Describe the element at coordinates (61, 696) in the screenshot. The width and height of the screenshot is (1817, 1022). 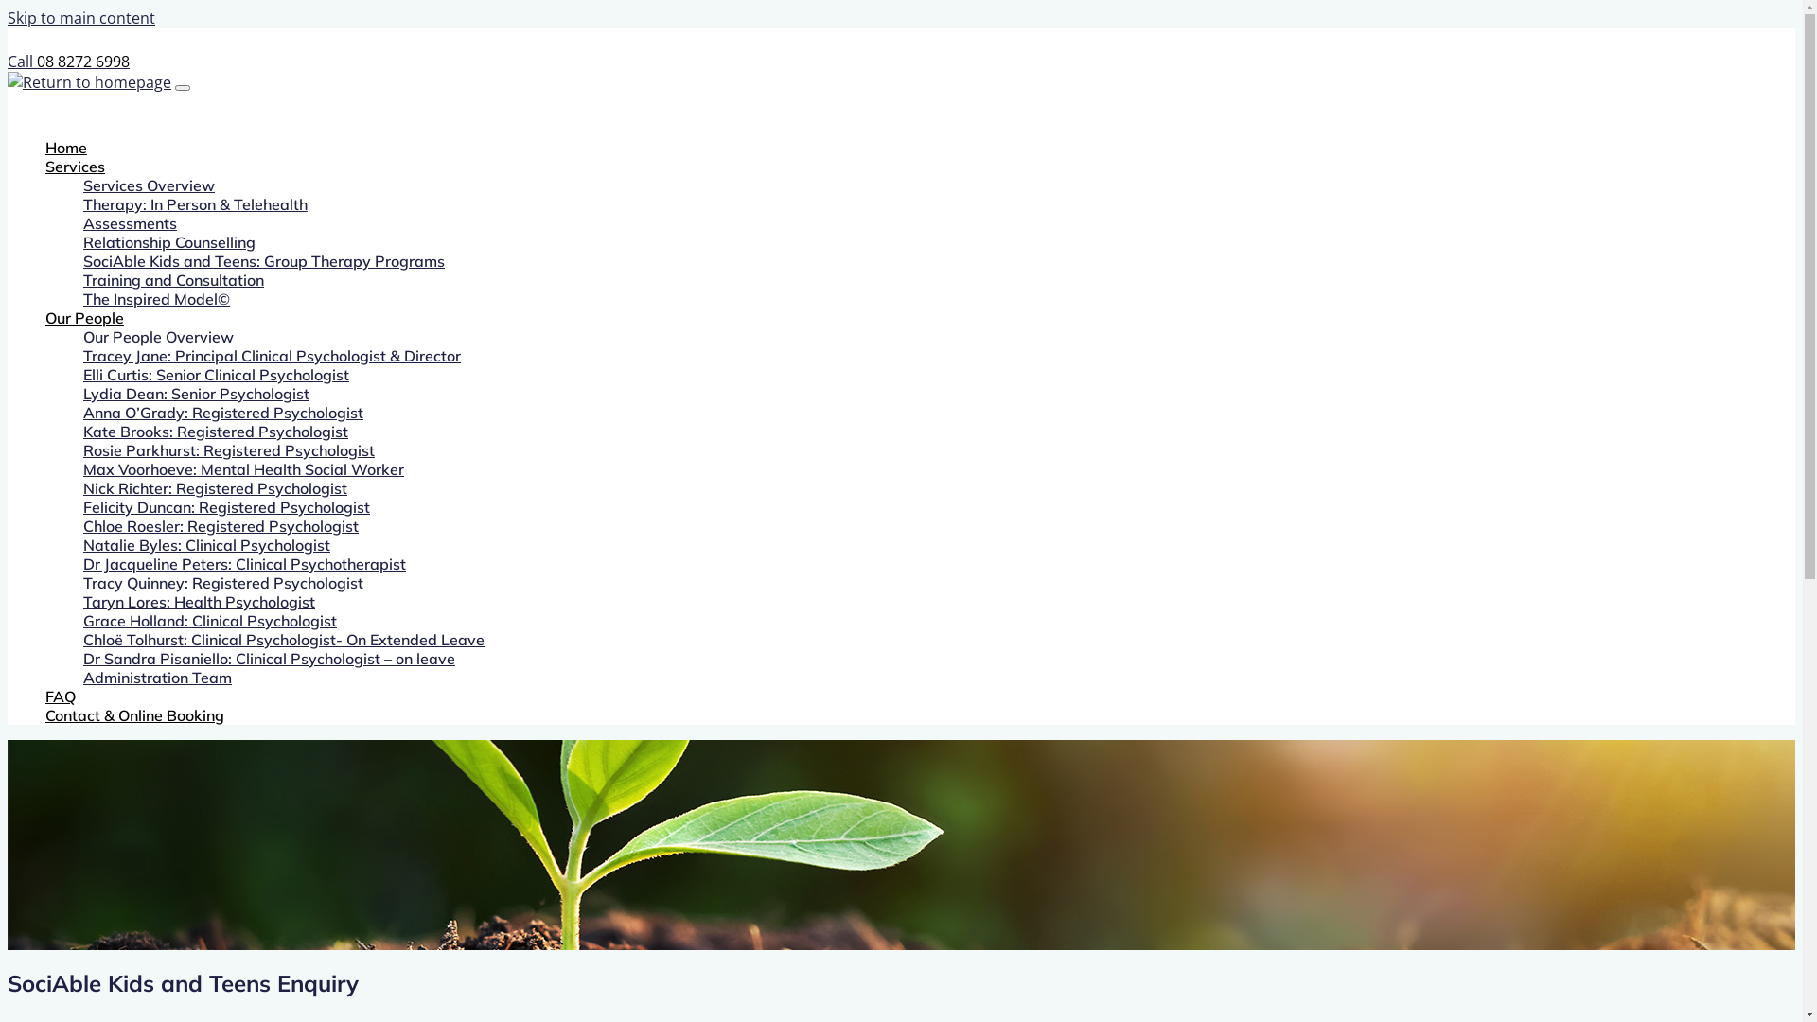
I see `FAQ` at that location.